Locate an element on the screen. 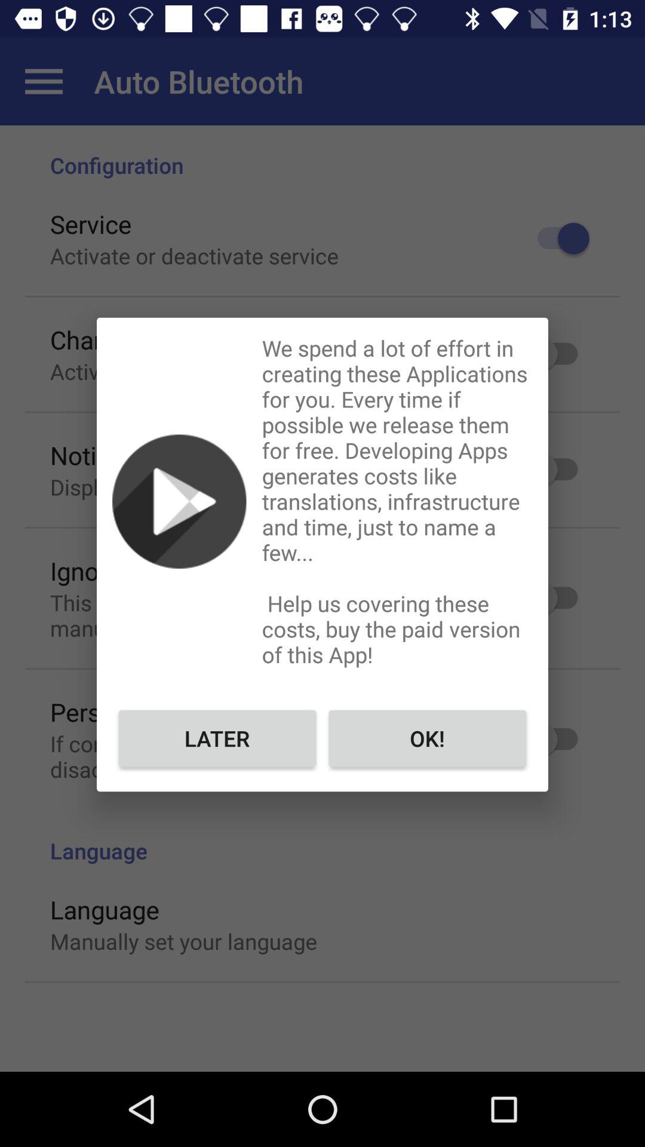 Image resolution: width=645 pixels, height=1147 pixels. turn on the later icon is located at coordinates (217, 738).